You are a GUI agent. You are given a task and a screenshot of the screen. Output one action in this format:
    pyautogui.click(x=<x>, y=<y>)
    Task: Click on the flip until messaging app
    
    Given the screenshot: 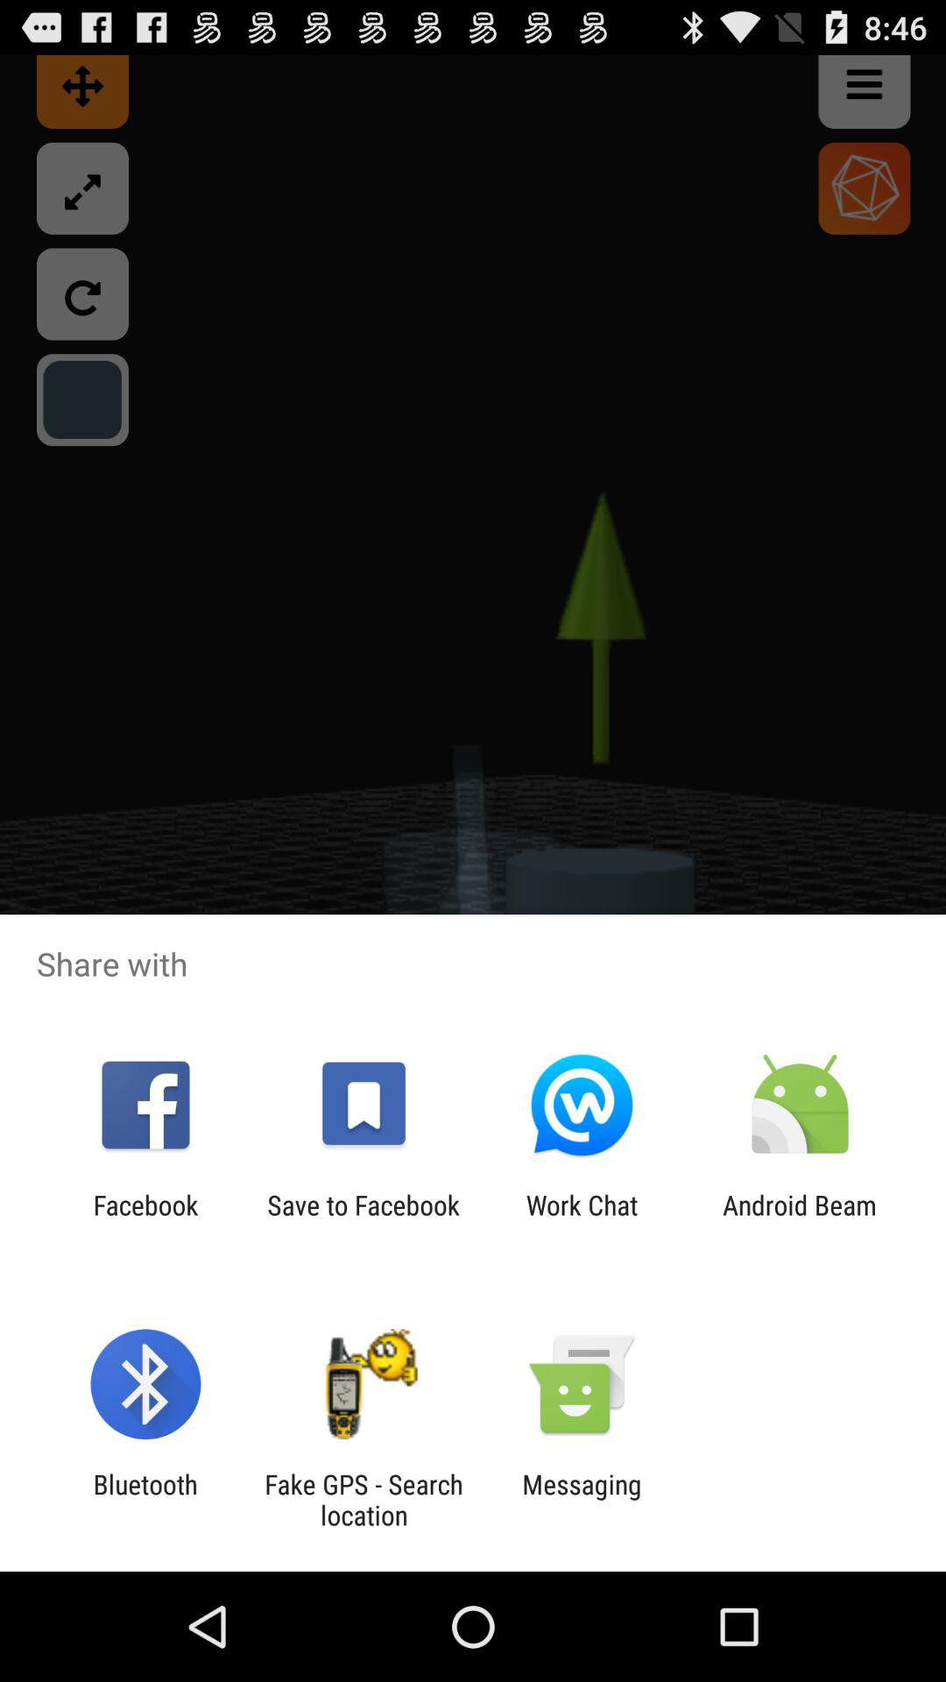 What is the action you would take?
    pyautogui.click(x=582, y=1500)
    